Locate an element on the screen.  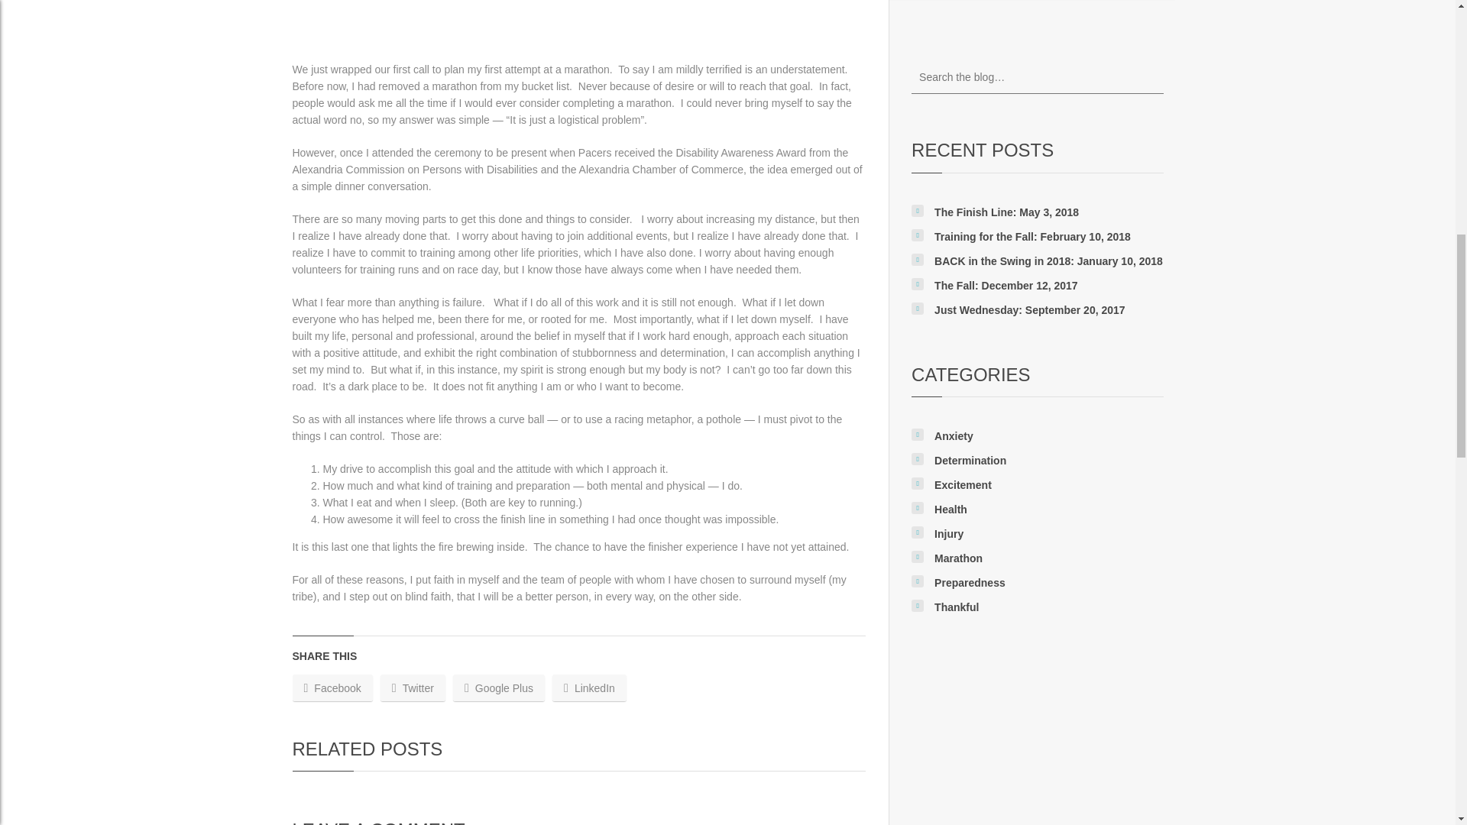
LinkedIn is located at coordinates (589, 687).